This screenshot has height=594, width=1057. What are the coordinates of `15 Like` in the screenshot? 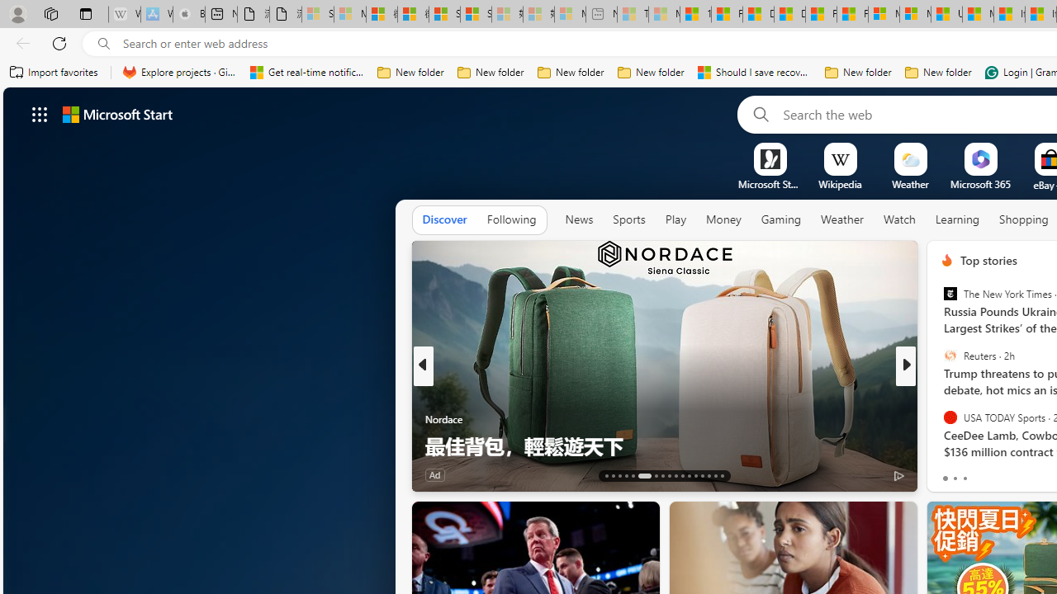 It's located at (949, 474).